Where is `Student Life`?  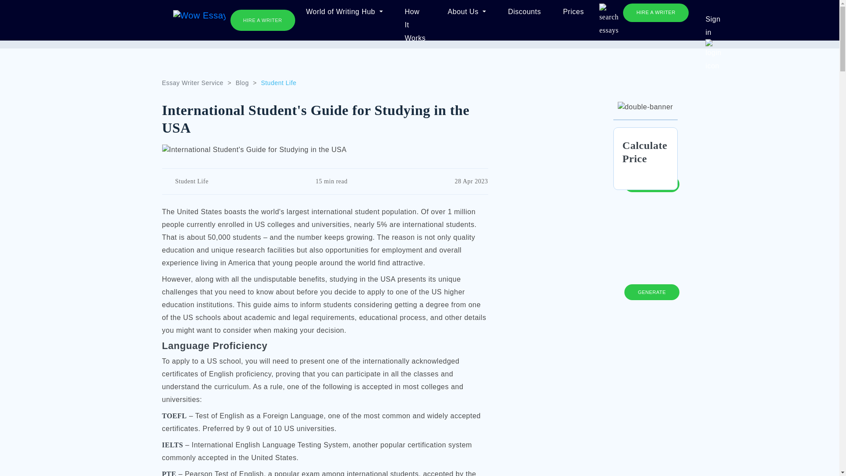 Student Life is located at coordinates (278, 83).